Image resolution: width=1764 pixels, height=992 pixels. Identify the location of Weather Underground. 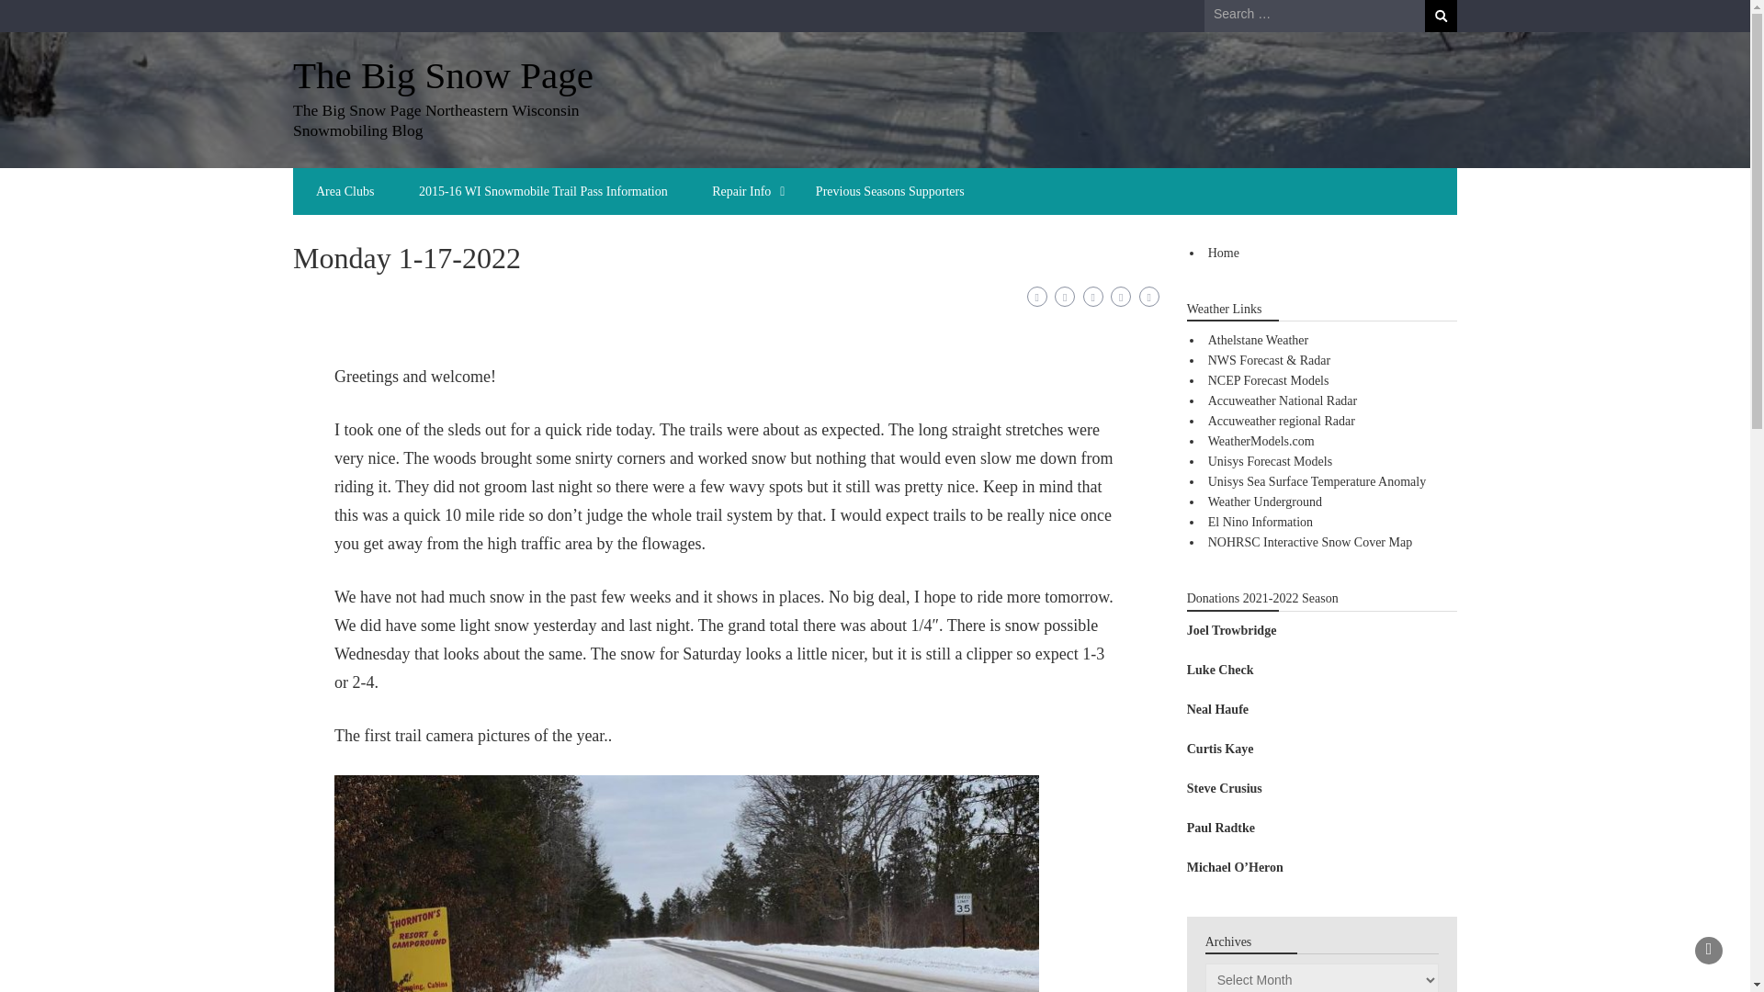
(1264, 502).